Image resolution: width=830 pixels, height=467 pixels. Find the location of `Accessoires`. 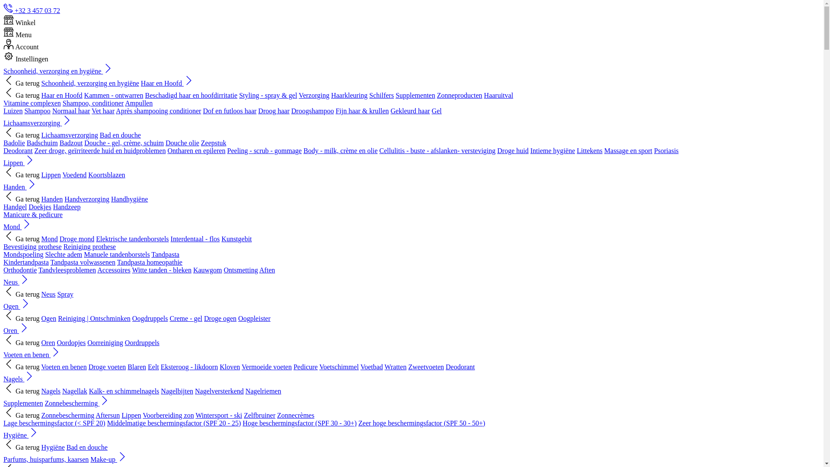

Accessoires is located at coordinates (114, 270).